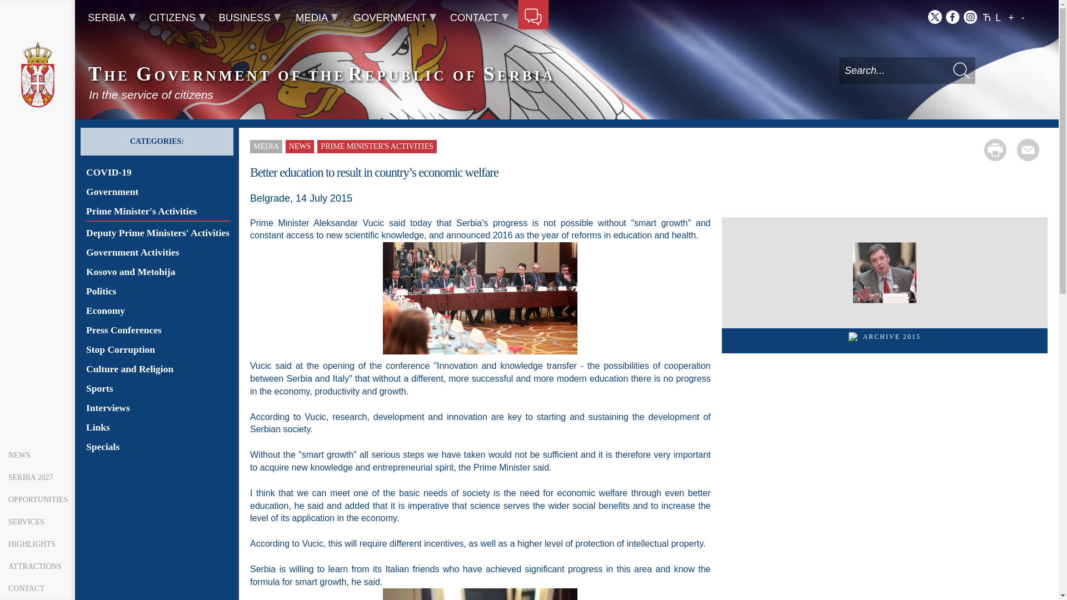  Describe the element at coordinates (37, 500) in the screenshot. I see `Opportunities` at that location.